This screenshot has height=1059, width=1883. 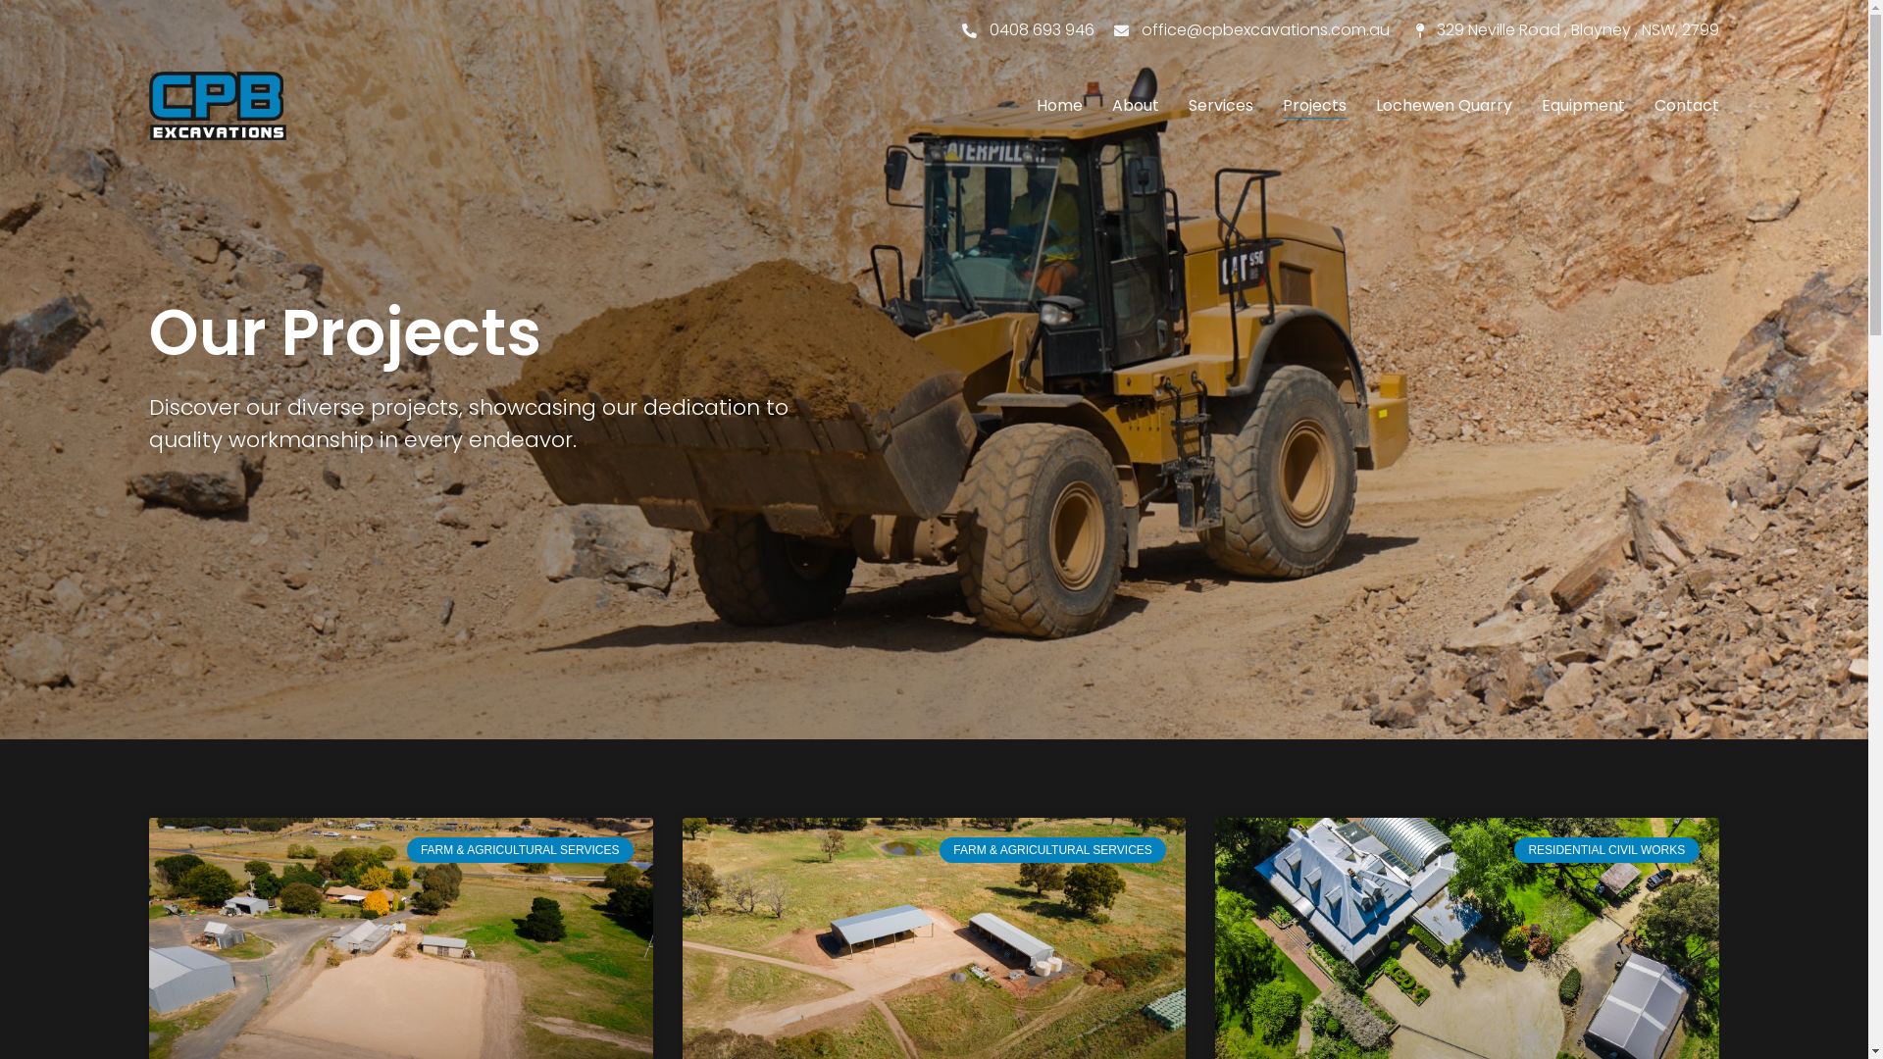 What do you see at coordinates (1136, 106) in the screenshot?
I see `About` at bounding box center [1136, 106].